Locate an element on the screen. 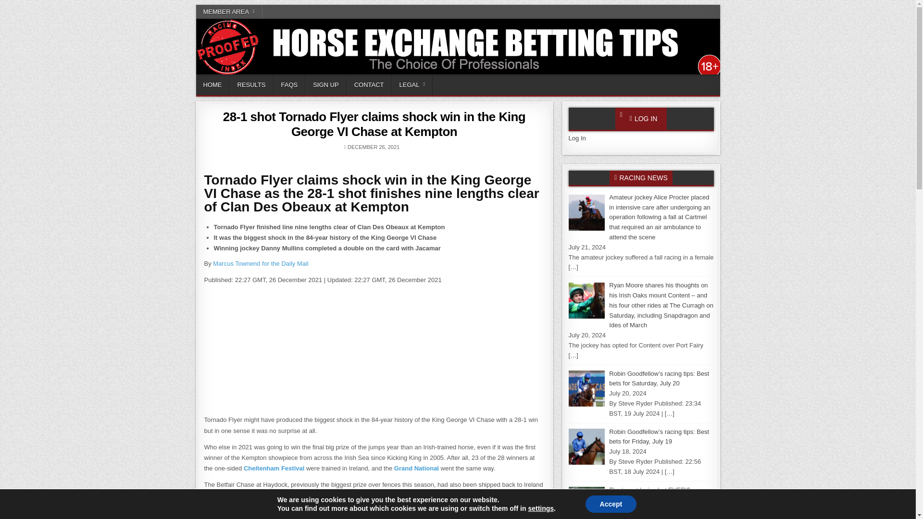  Marcus Townend for the Daily Mail is located at coordinates (261, 263).